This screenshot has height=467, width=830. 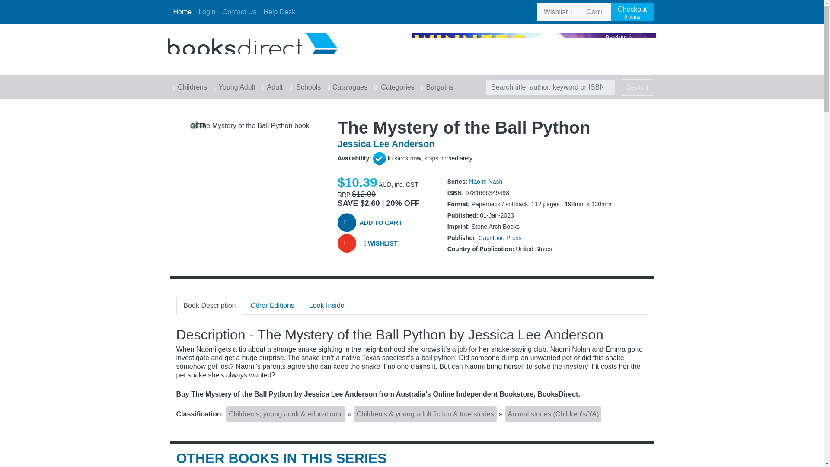 I want to click on Add this book to your wishlist, so click(x=379, y=244).